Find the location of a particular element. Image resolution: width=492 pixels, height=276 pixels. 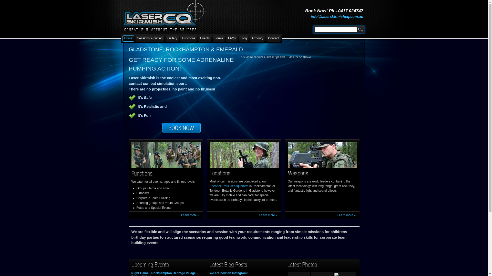

Forms is located at coordinates (219, 38).